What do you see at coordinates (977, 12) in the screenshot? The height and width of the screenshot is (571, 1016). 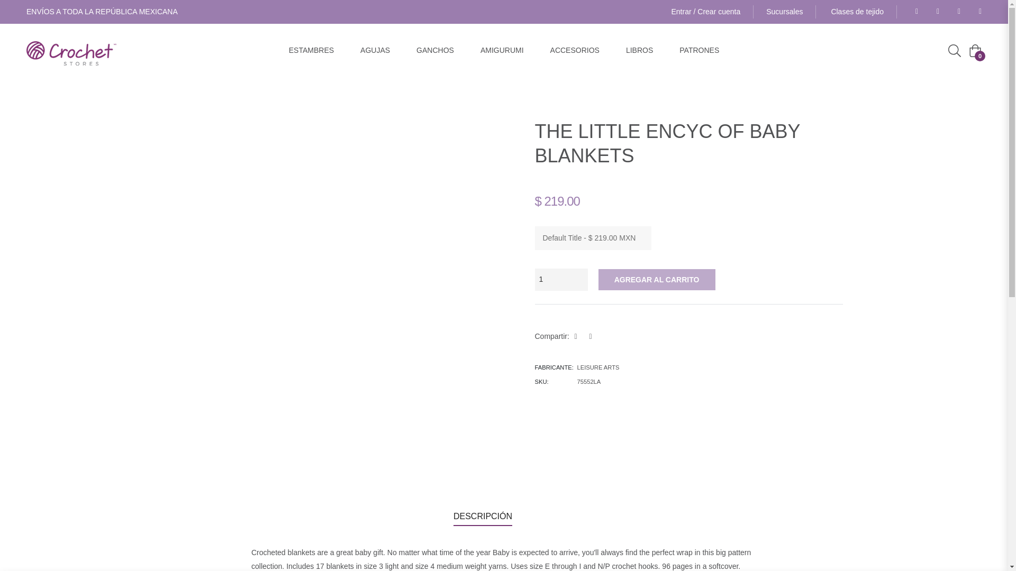 I see `Crochetstores en YouTube` at bounding box center [977, 12].